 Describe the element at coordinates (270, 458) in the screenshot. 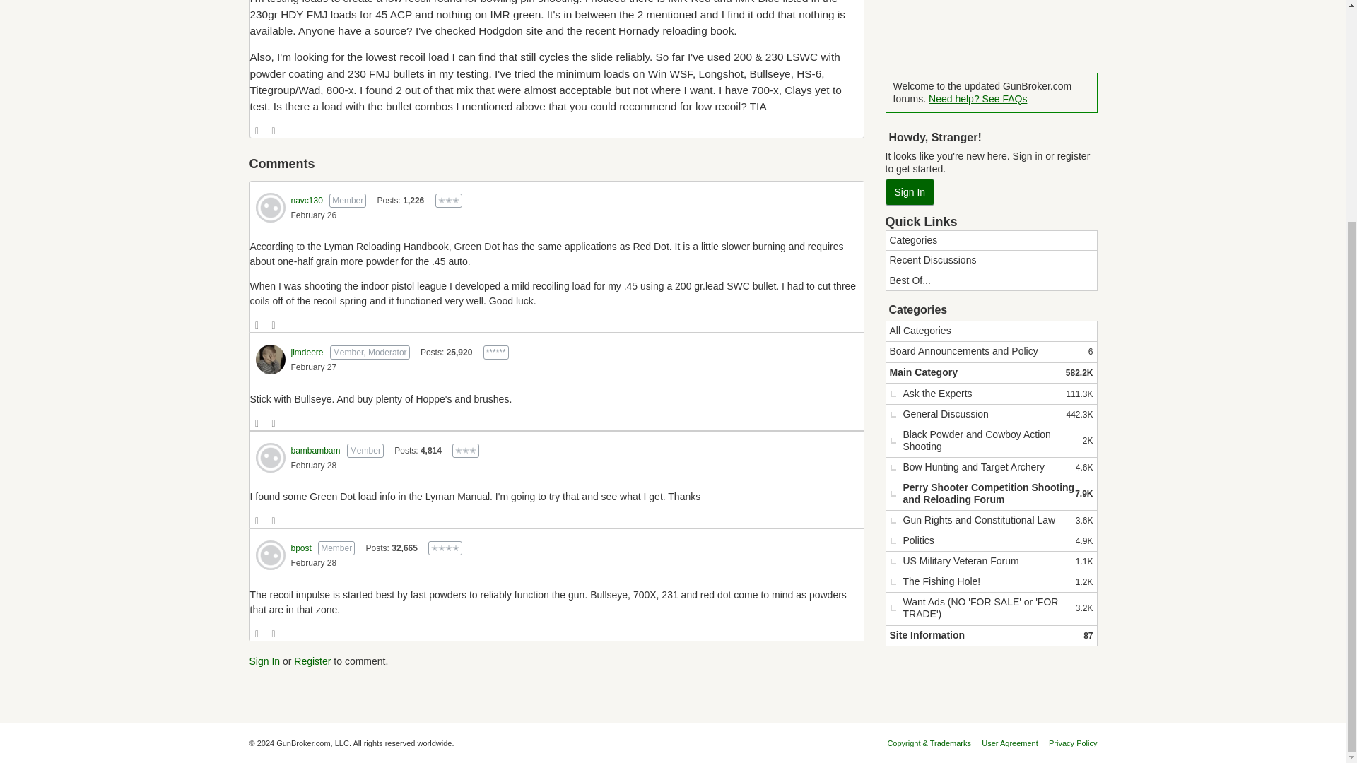

I see `bambambam` at that location.